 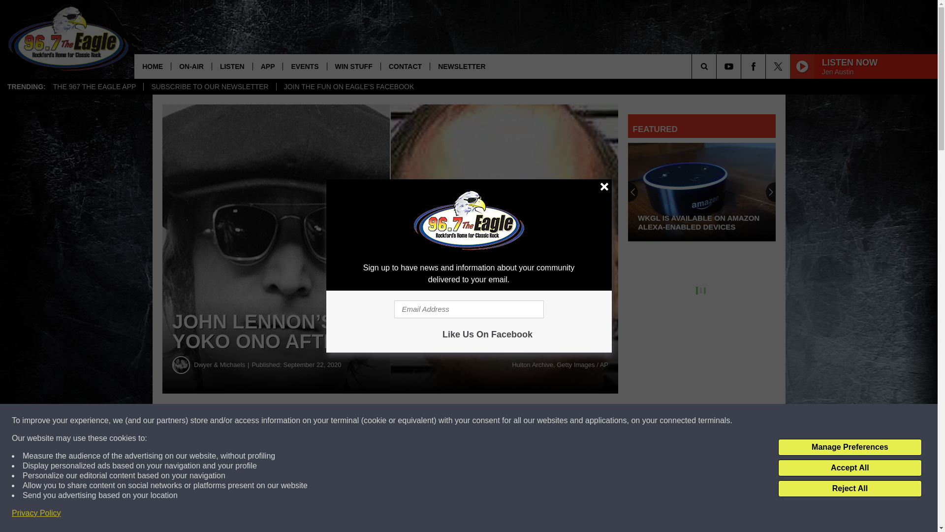 I want to click on Share on Facebook, so click(x=299, y=421).